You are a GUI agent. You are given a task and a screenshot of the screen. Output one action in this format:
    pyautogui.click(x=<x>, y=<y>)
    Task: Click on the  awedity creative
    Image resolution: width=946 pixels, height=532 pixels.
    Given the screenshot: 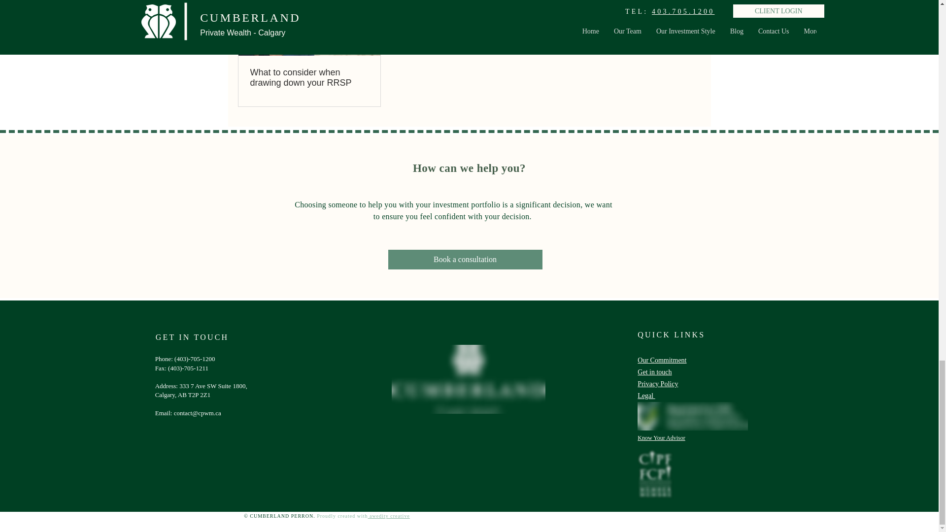 What is the action you would take?
    pyautogui.click(x=388, y=516)
    